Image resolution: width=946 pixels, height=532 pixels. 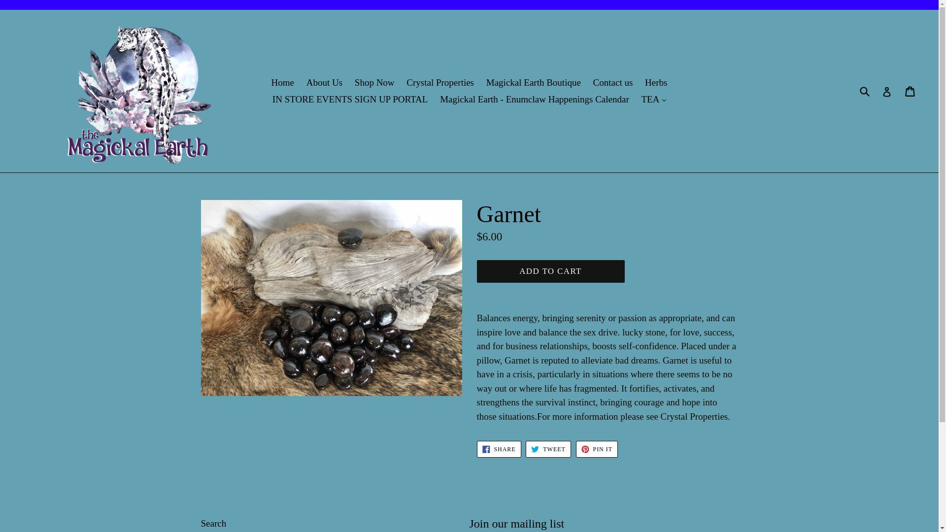 What do you see at coordinates (548, 449) in the screenshot?
I see `Tweet on Twitter` at bounding box center [548, 449].